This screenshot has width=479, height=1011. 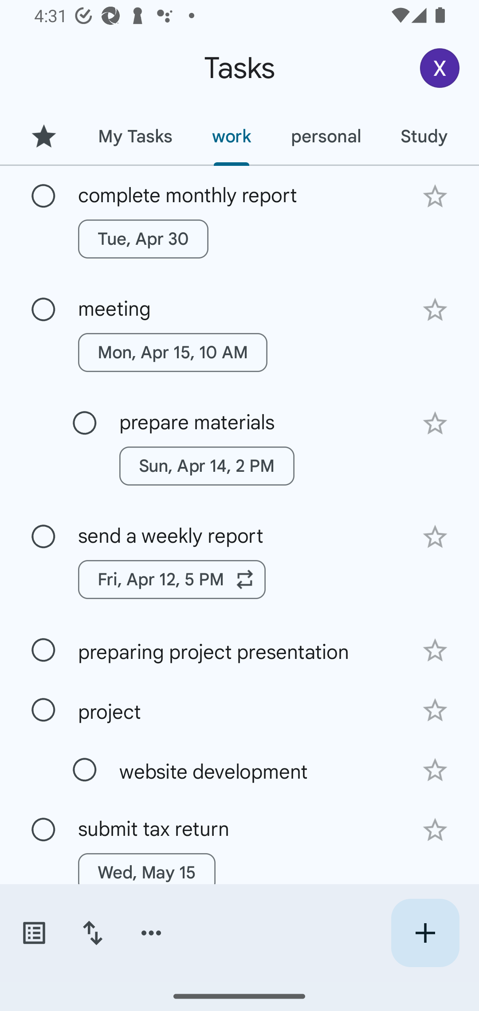 I want to click on Mark as complete, so click(x=85, y=770).